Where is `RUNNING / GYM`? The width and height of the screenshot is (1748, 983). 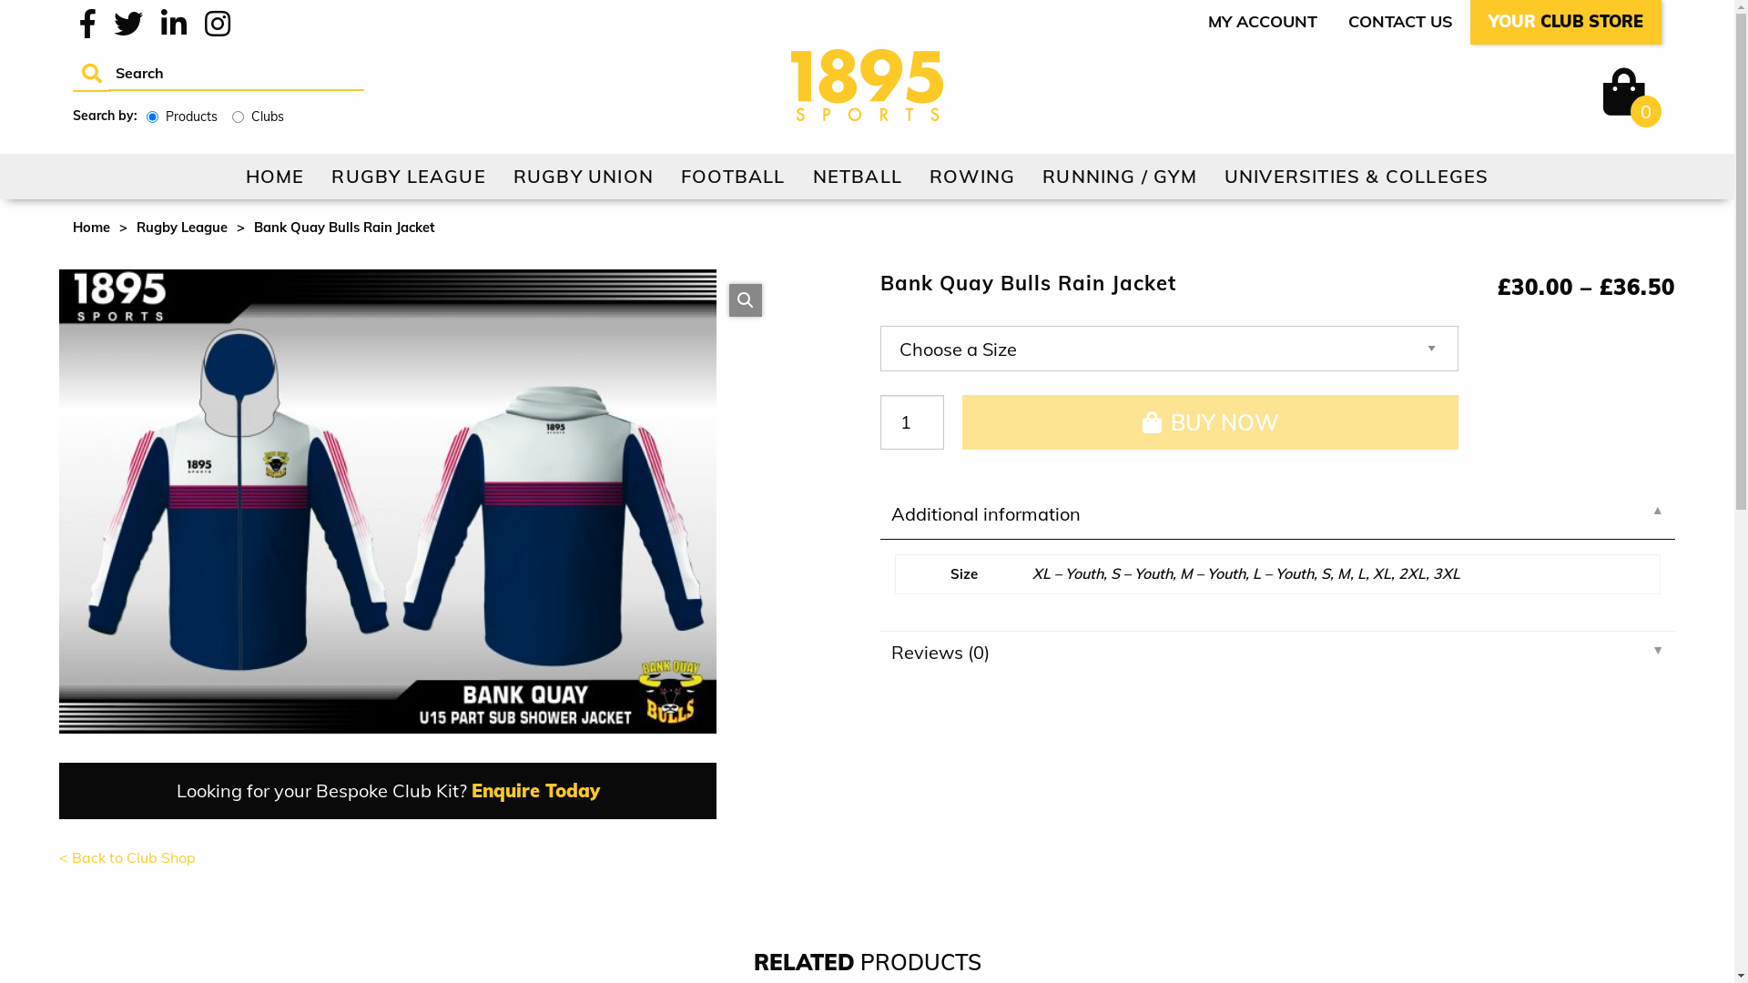
RUNNING / GYM is located at coordinates (1120, 177).